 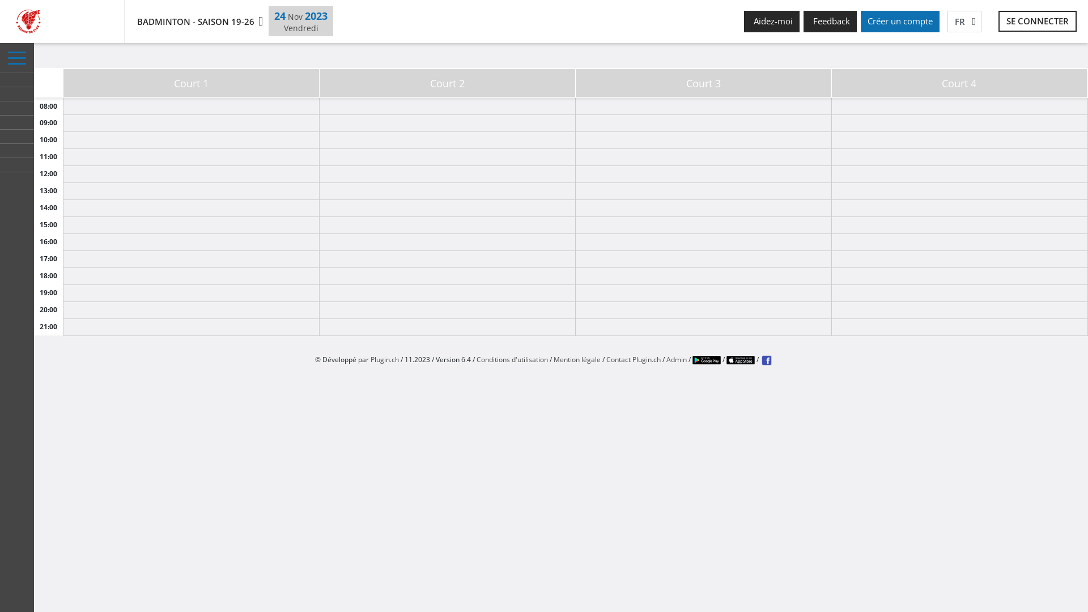 I want to click on Plugin.ch, so click(x=385, y=359).